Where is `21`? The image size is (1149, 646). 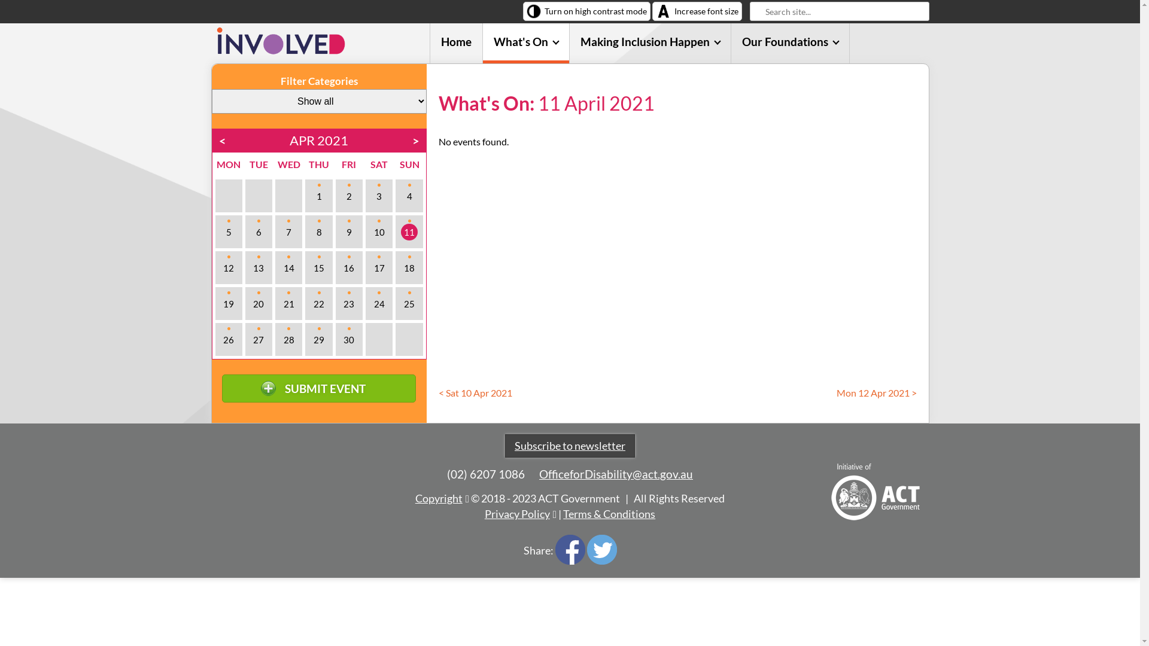
21 is located at coordinates (288, 304).